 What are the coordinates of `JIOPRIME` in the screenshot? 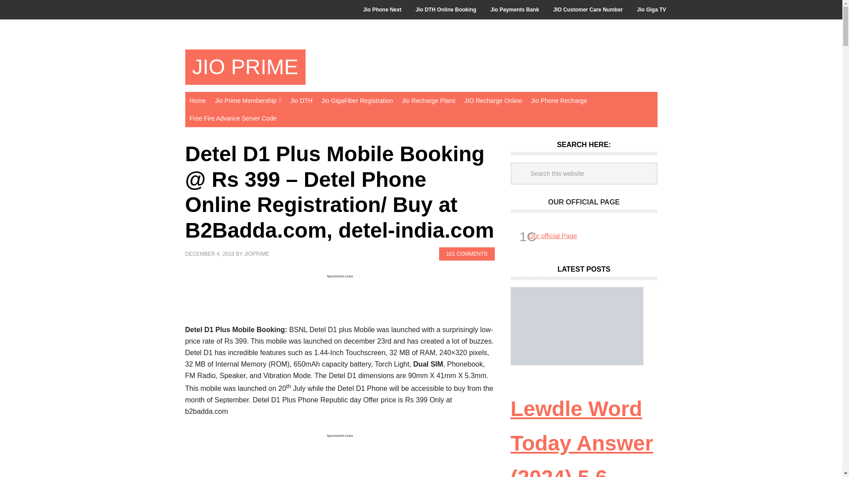 It's located at (256, 254).